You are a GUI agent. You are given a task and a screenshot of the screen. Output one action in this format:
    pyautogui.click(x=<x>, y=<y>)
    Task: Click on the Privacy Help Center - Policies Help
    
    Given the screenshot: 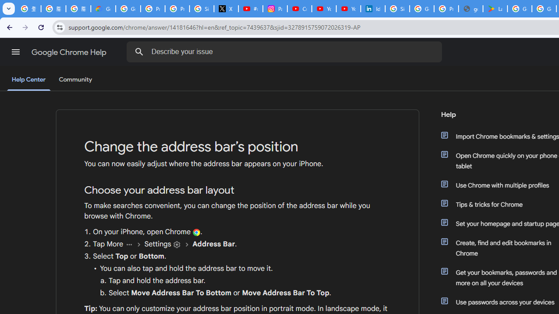 What is the action you would take?
    pyautogui.click(x=177, y=9)
    